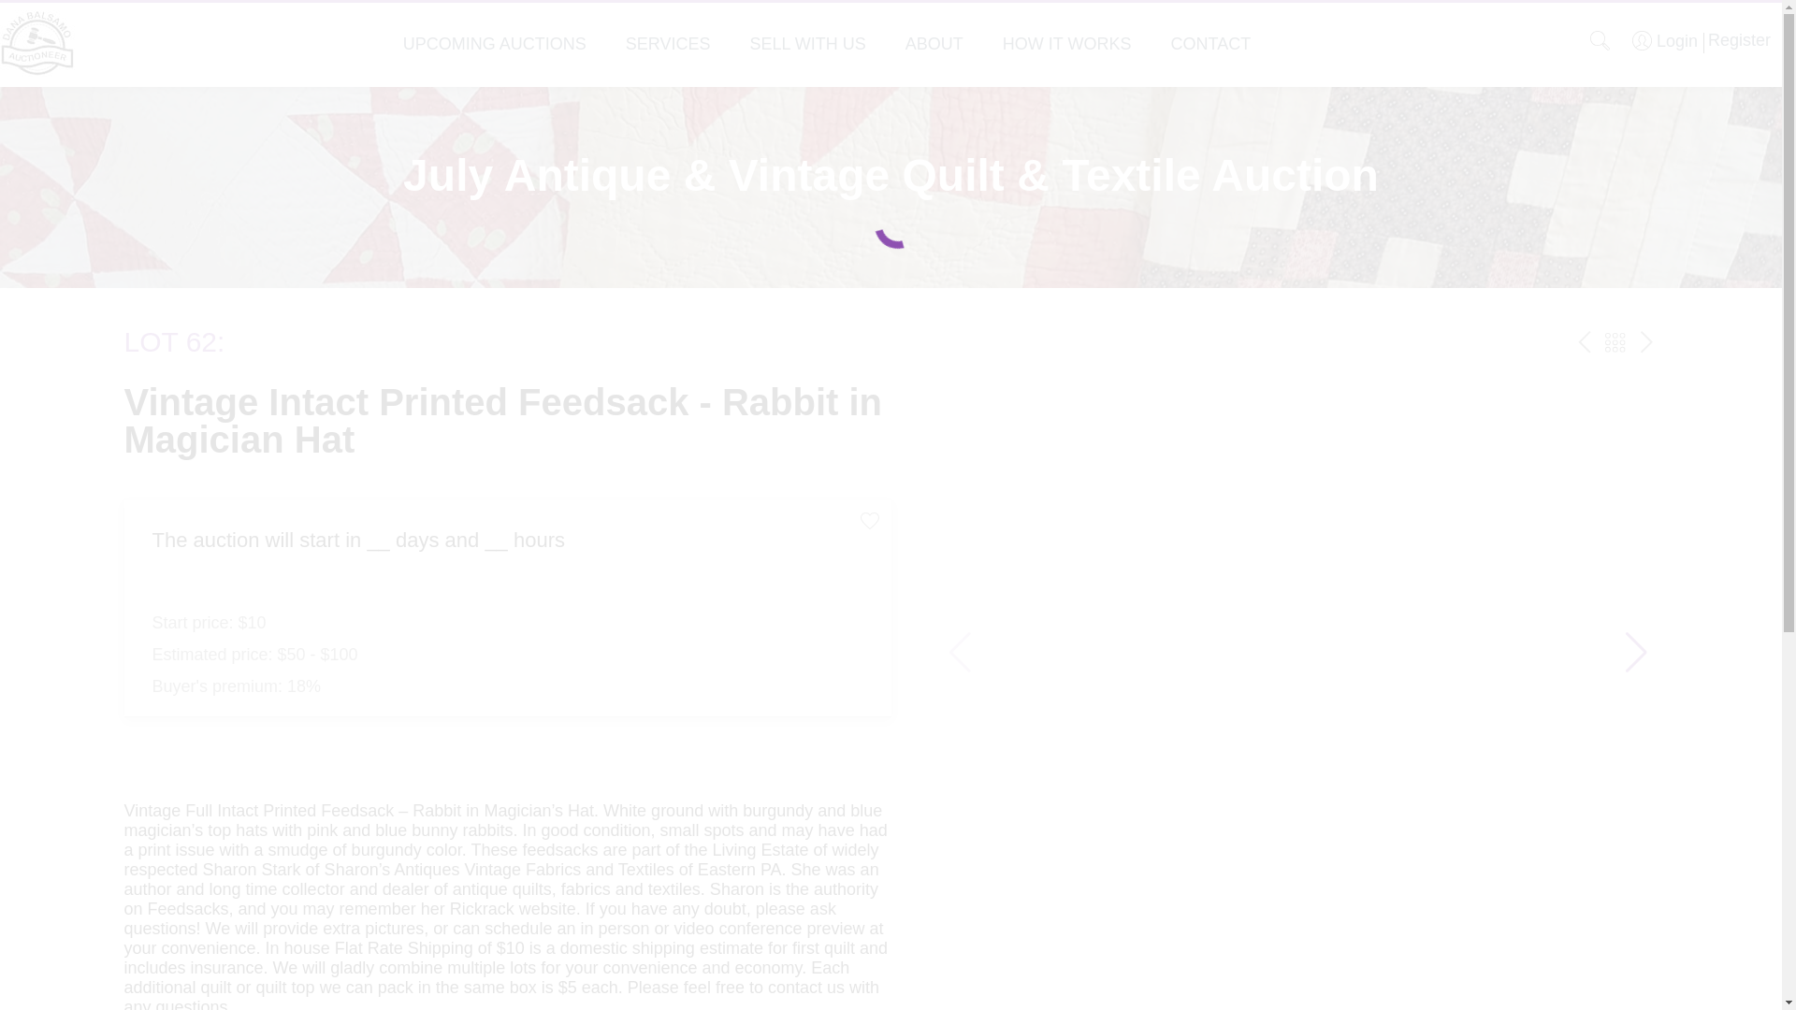 The image size is (1796, 1010). I want to click on CONTACT, so click(1210, 43).